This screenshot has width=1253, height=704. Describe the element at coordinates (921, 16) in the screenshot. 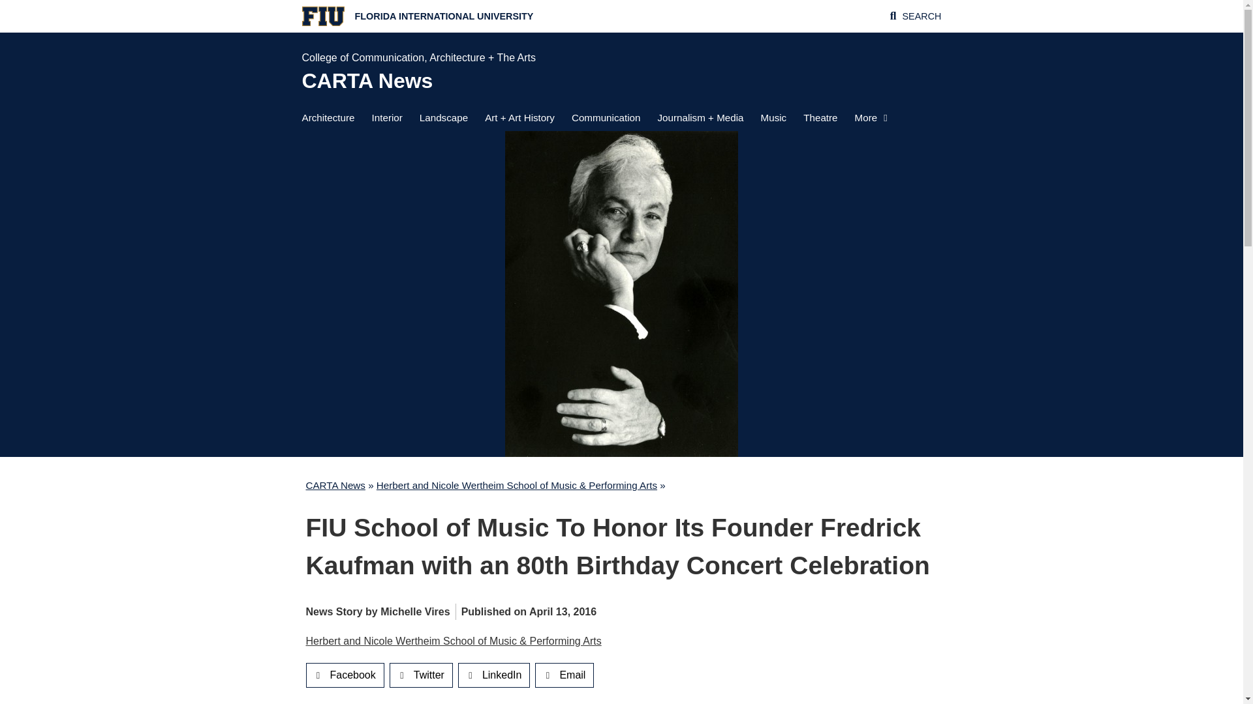

I see `SEARCH` at that location.